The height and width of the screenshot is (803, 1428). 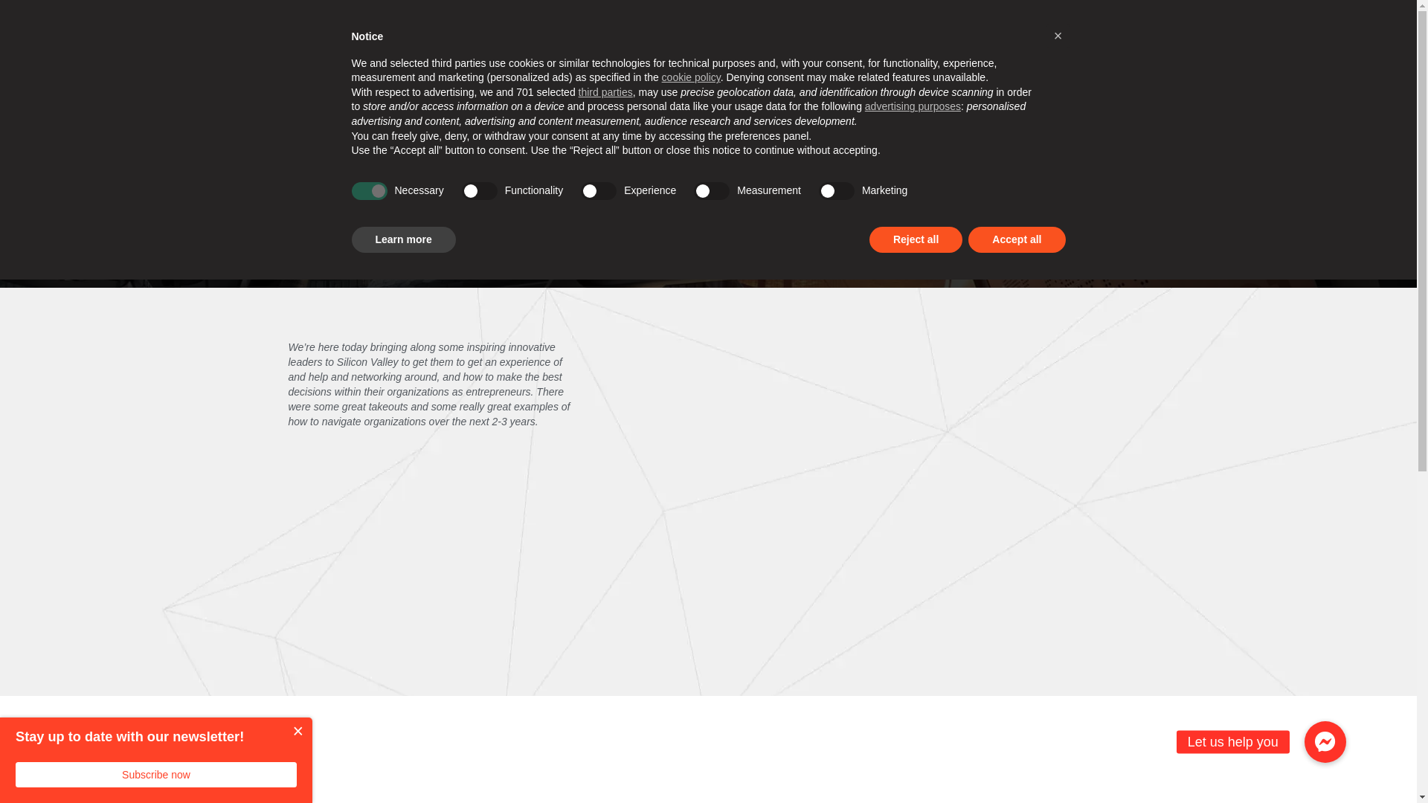 I want to click on ABOUT, so click(x=358, y=19).